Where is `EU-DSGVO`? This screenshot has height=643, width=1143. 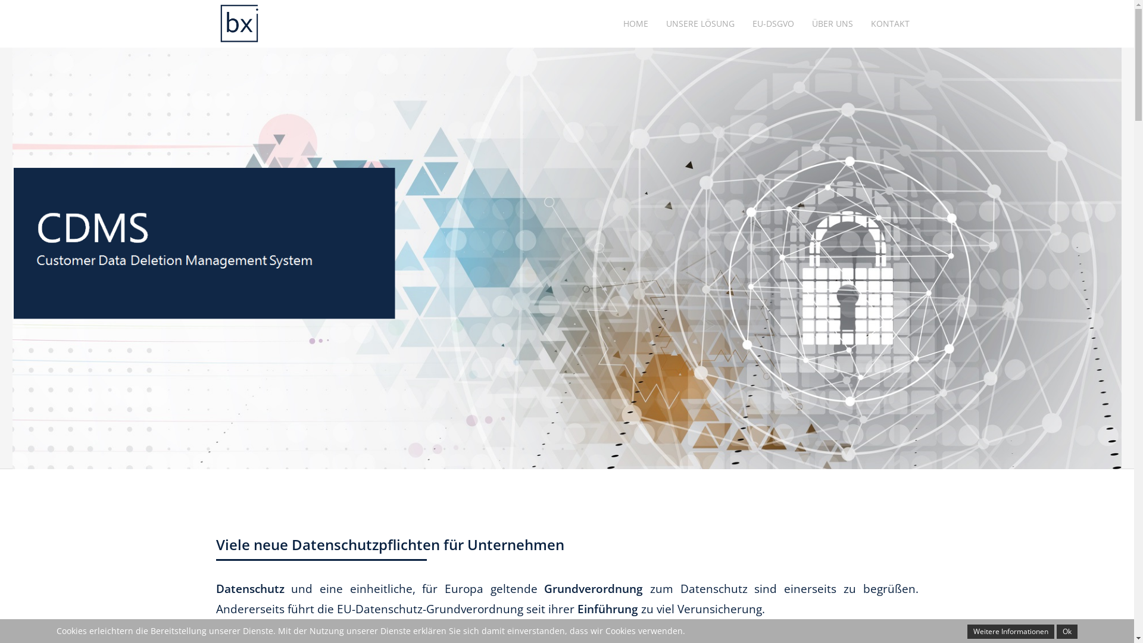 EU-DSGVO is located at coordinates (773, 24).